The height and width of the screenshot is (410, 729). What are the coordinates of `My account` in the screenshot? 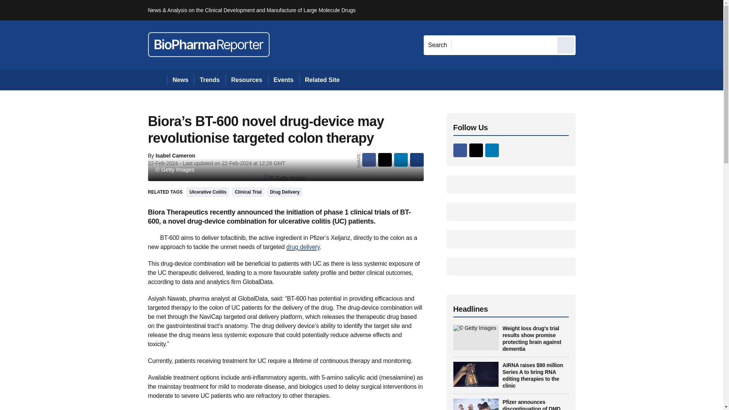 It's located at (630, 10).